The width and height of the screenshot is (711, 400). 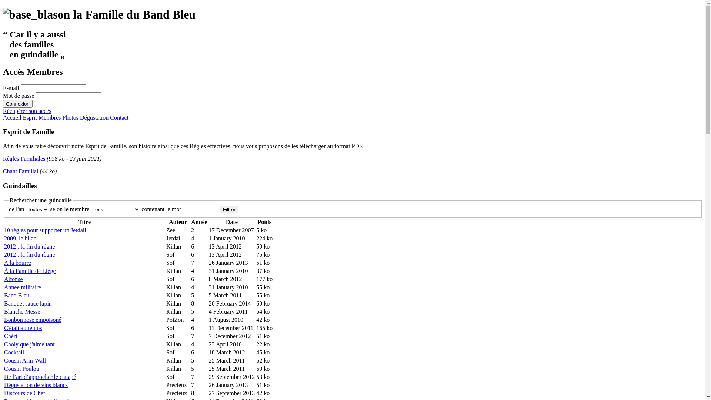 I want to click on Cocktail, so click(x=14, y=353).